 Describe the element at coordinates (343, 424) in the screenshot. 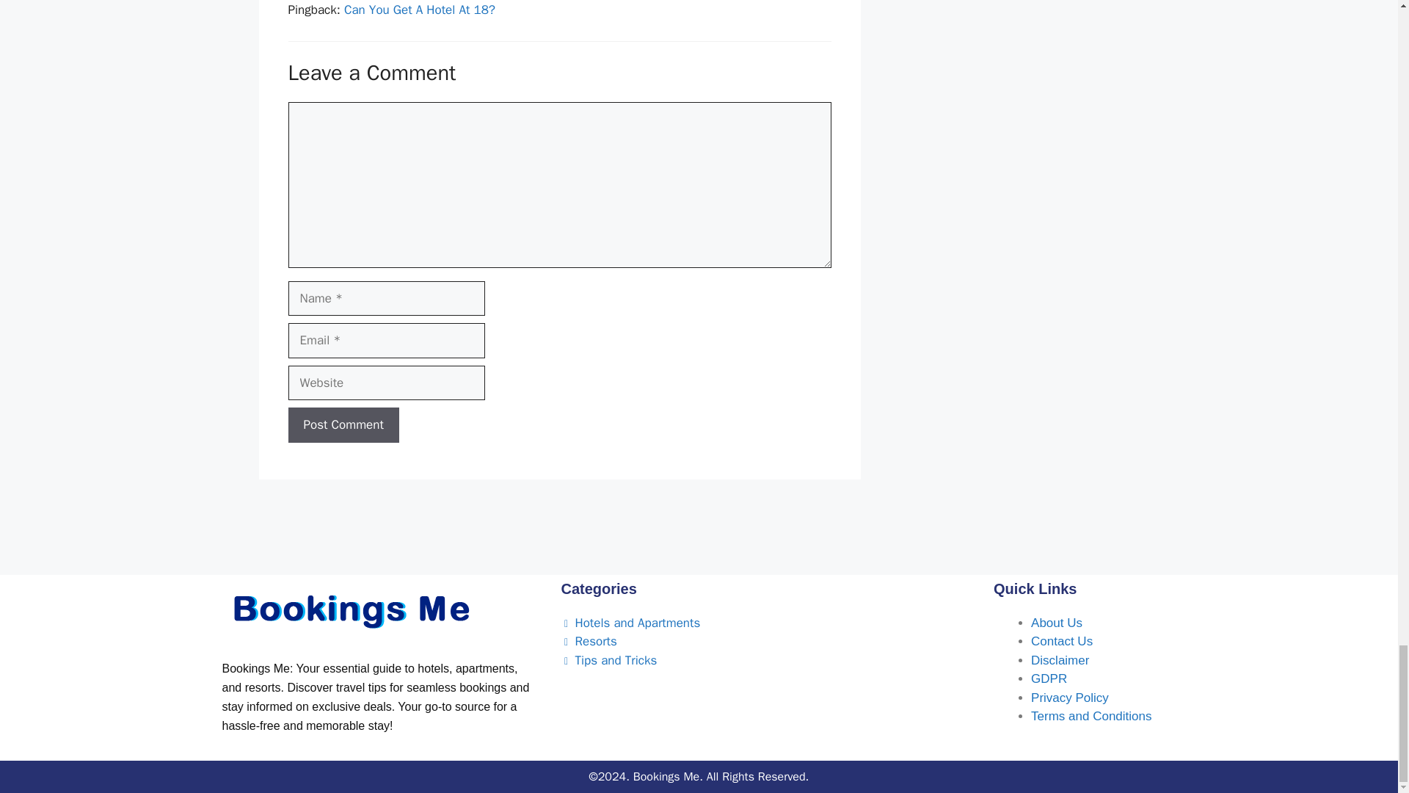

I see `Post Comment` at that location.